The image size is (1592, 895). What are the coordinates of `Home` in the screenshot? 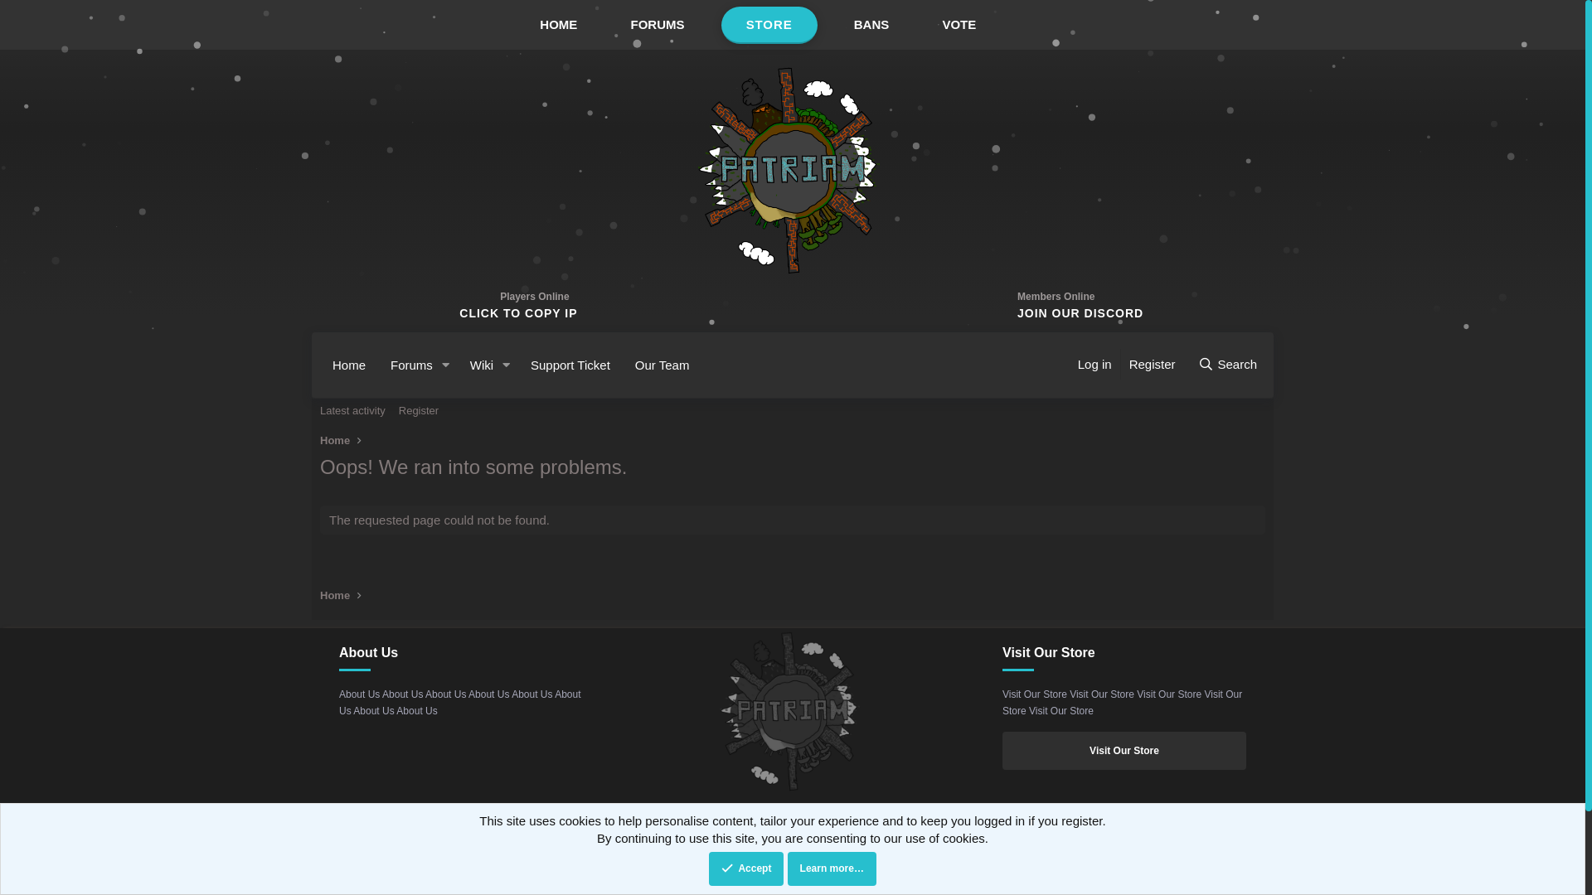 It's located at (335, 441).